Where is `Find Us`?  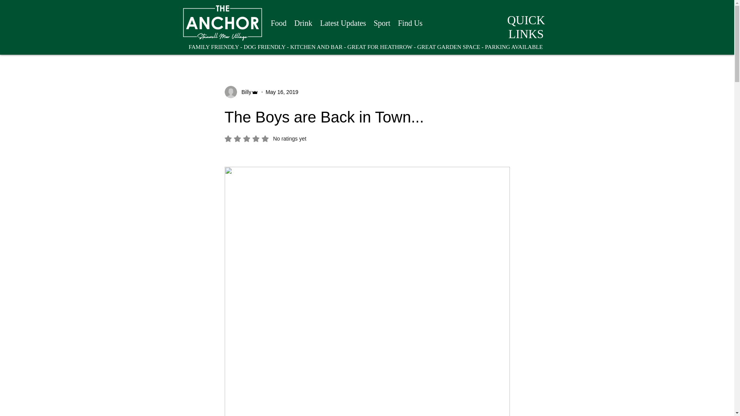
Find Us is located at coordinates (410, 23).